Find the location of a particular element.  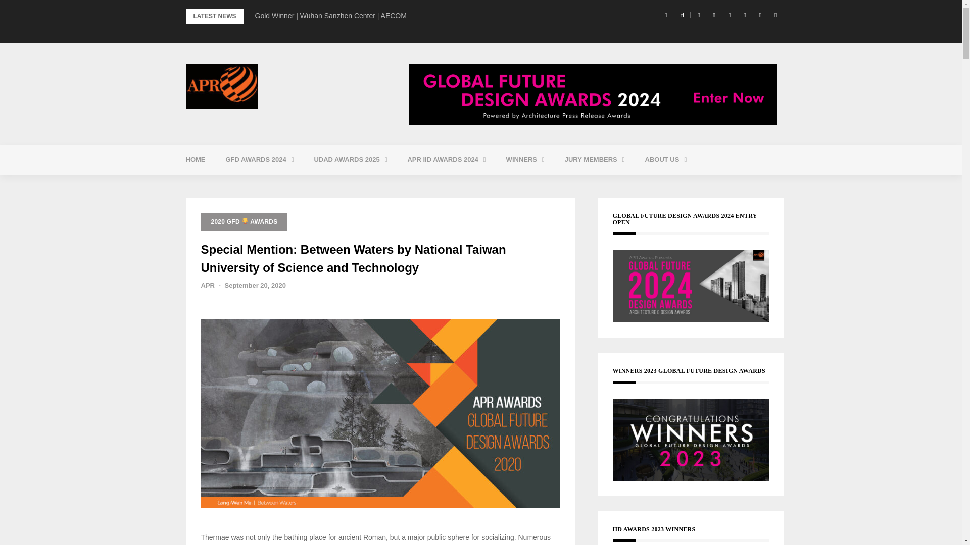

Home is located at coordinates (195, 159).